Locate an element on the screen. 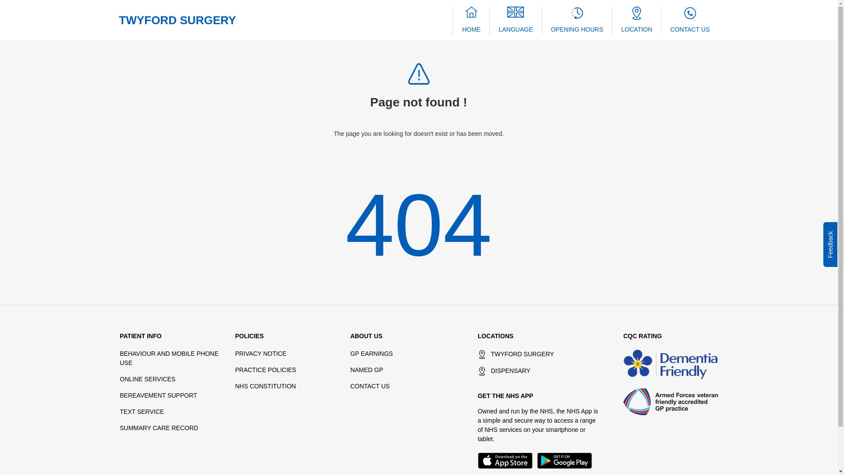 This screenshot has width=844, height=475. PRACTICE POLICIES is located at coordinates (266, 369).